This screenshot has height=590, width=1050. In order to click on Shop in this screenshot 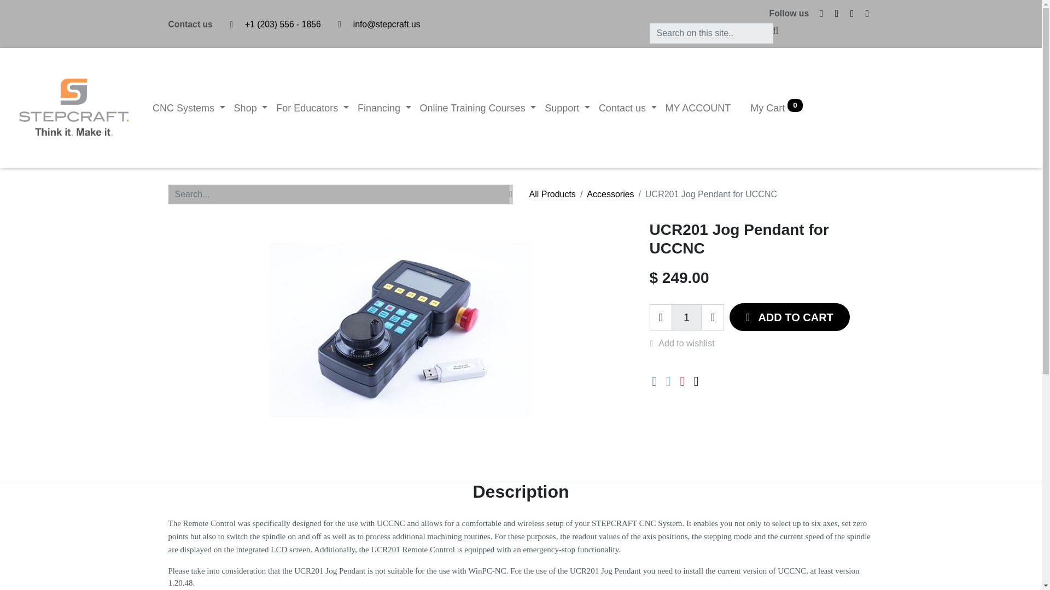, I will do `click(250, 108)`.